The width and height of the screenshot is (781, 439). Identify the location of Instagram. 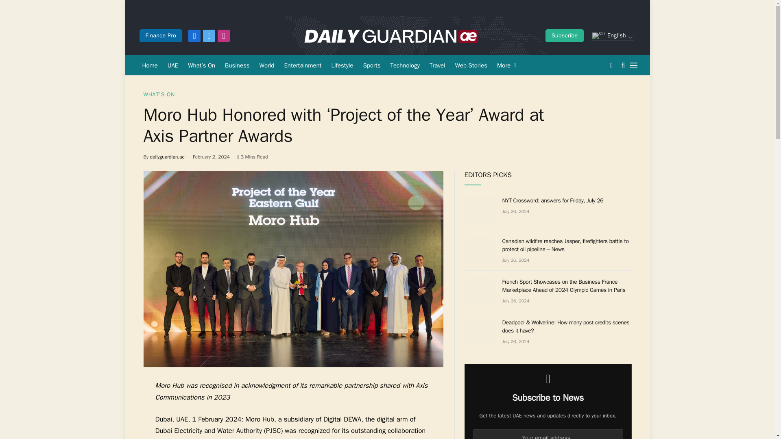
(224, 36).